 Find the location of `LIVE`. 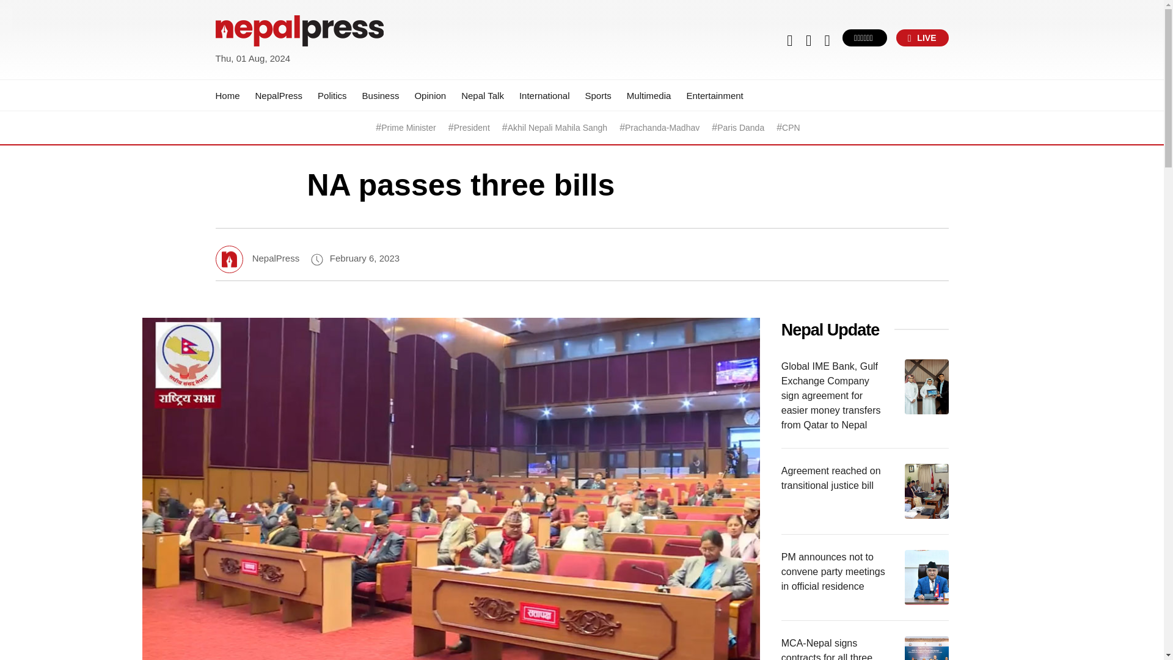

LIVE is located at coordinates (923, 37).